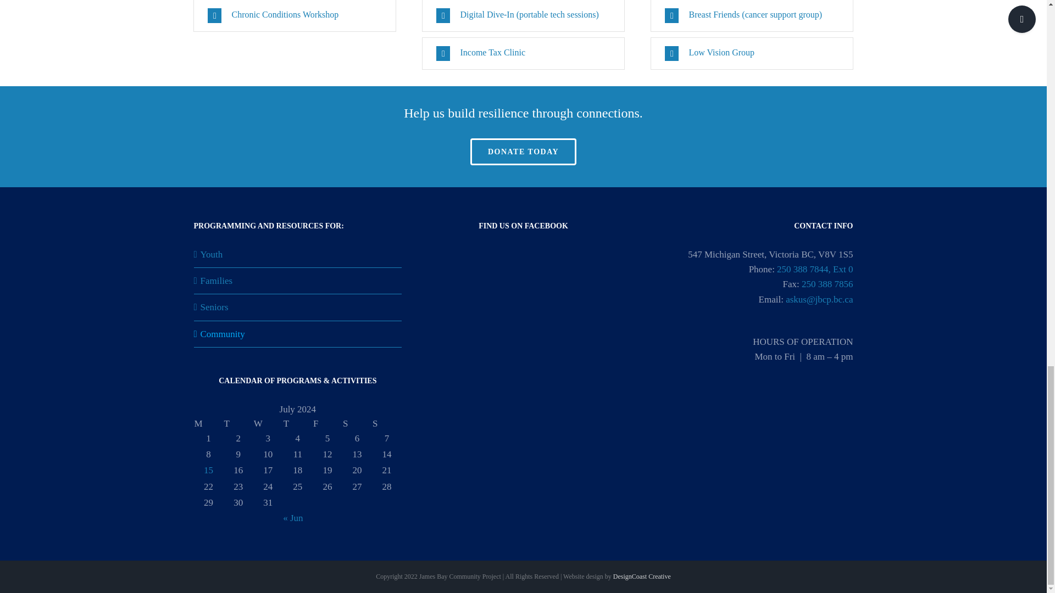 The height and width of the screenshot is (593, 1055). Describe the element at coordinates (357, 424) in the screenshot. I see `Saturday` at that location.